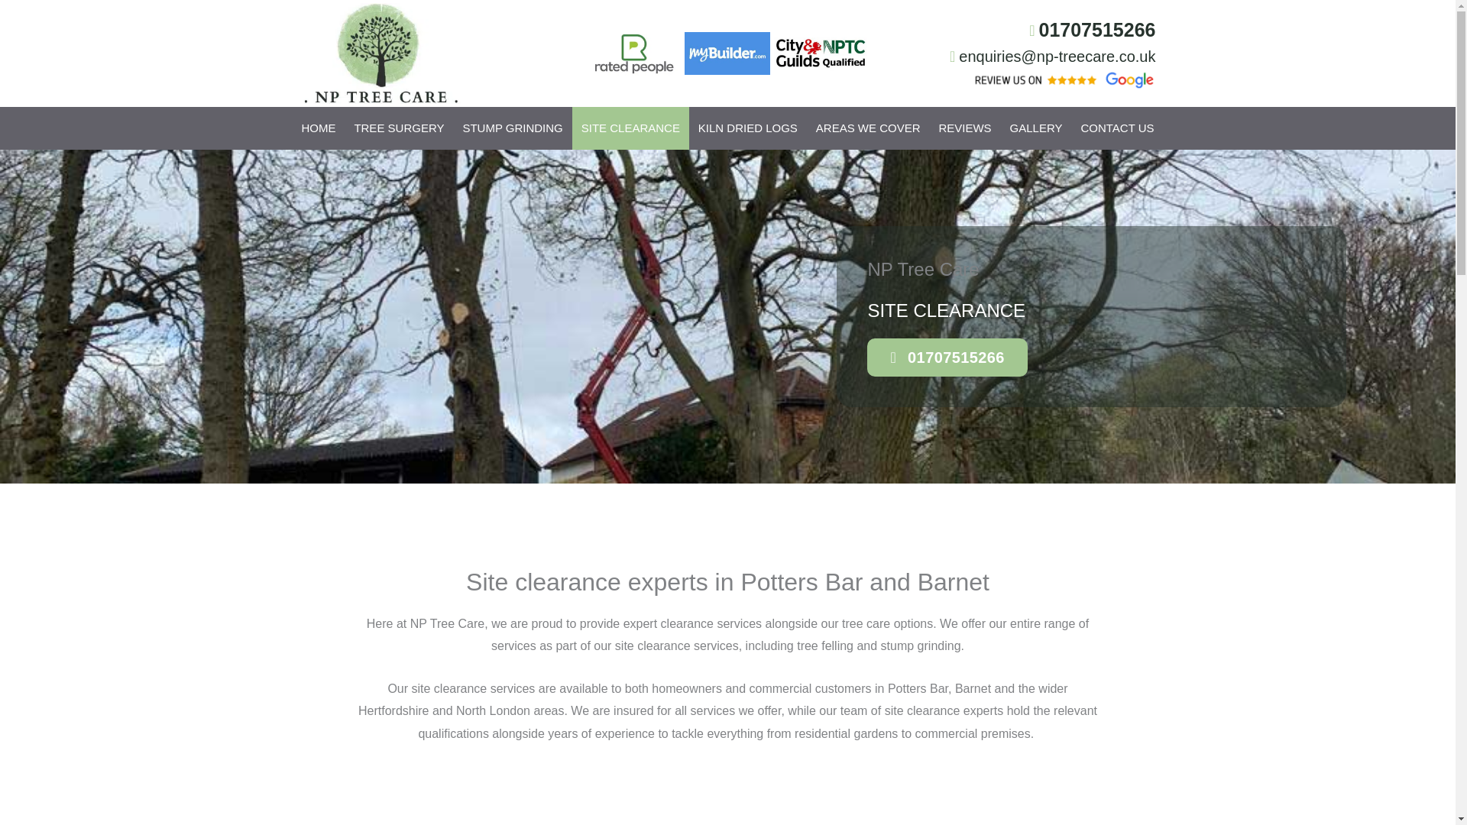  What do you see at coordinates (399, 128) in the screenshot?
I see `TREE SURGERY` at bounding box center [399, 128].